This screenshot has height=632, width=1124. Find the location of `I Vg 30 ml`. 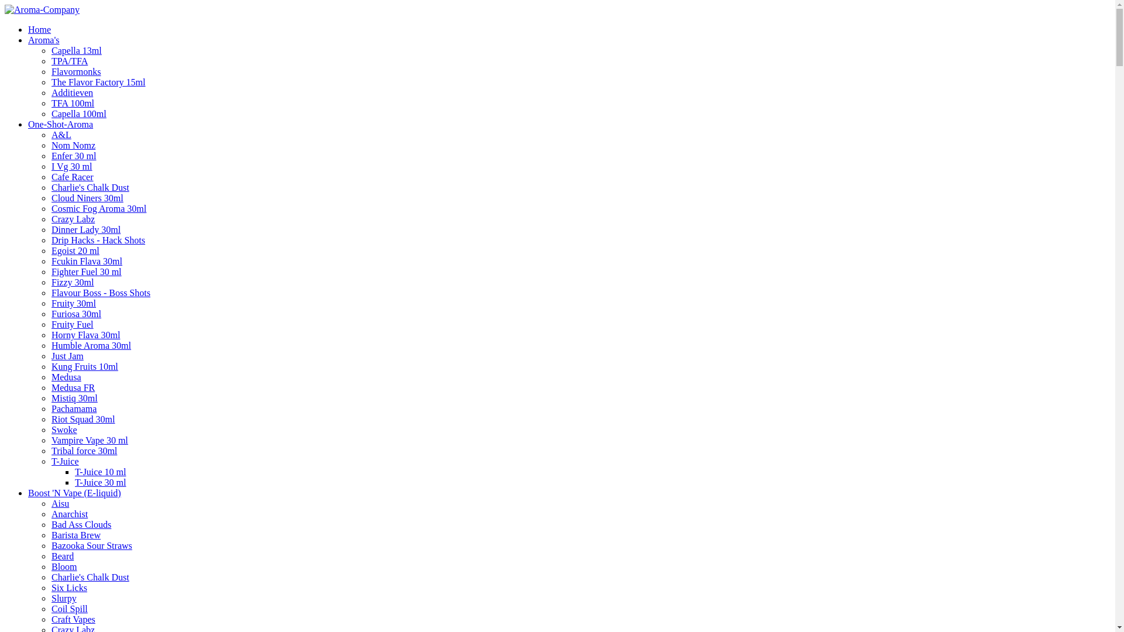

I Vg 30 ml is located at coordinates (71, 166).